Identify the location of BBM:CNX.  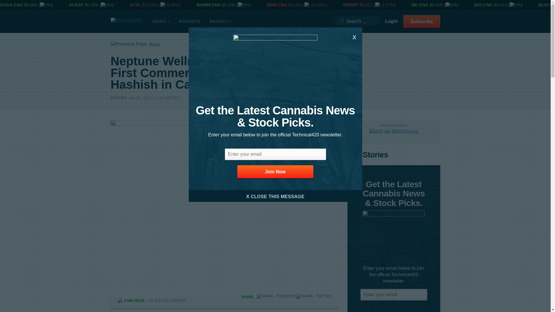
(277, 5).